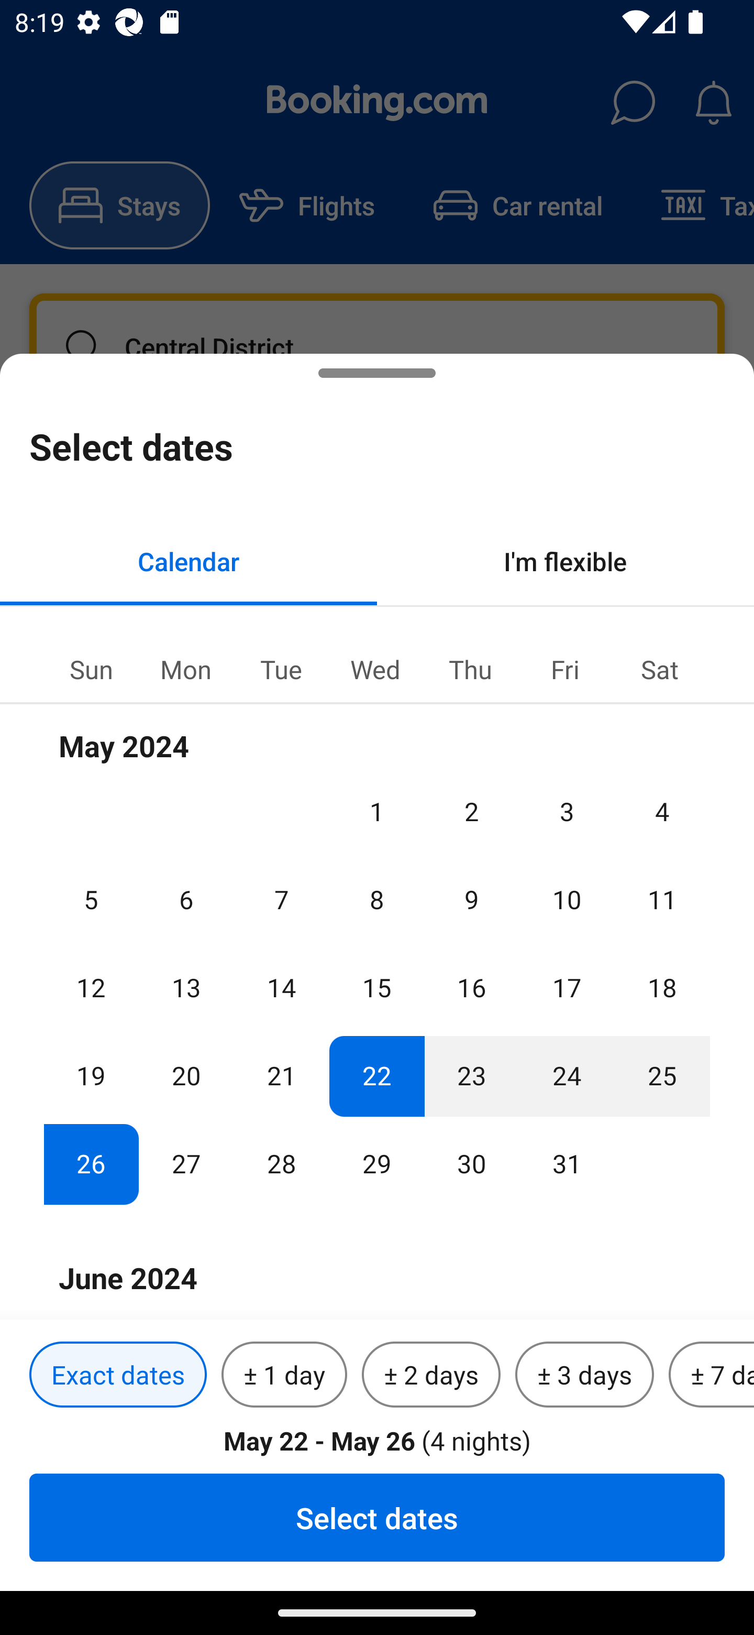  Describe the element at coordinates (584, 1375) in the screenshot. I see `± 3 days` at that location.